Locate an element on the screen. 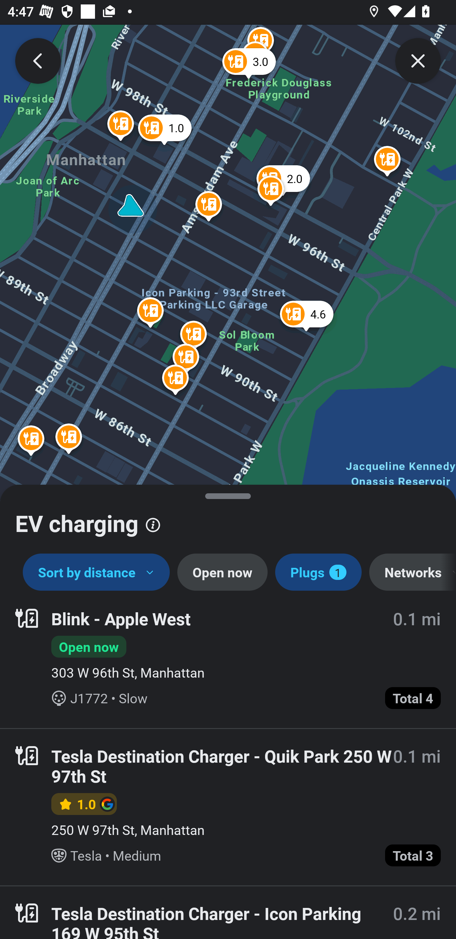  Plugs 1 is located at coordinates (318, 572).